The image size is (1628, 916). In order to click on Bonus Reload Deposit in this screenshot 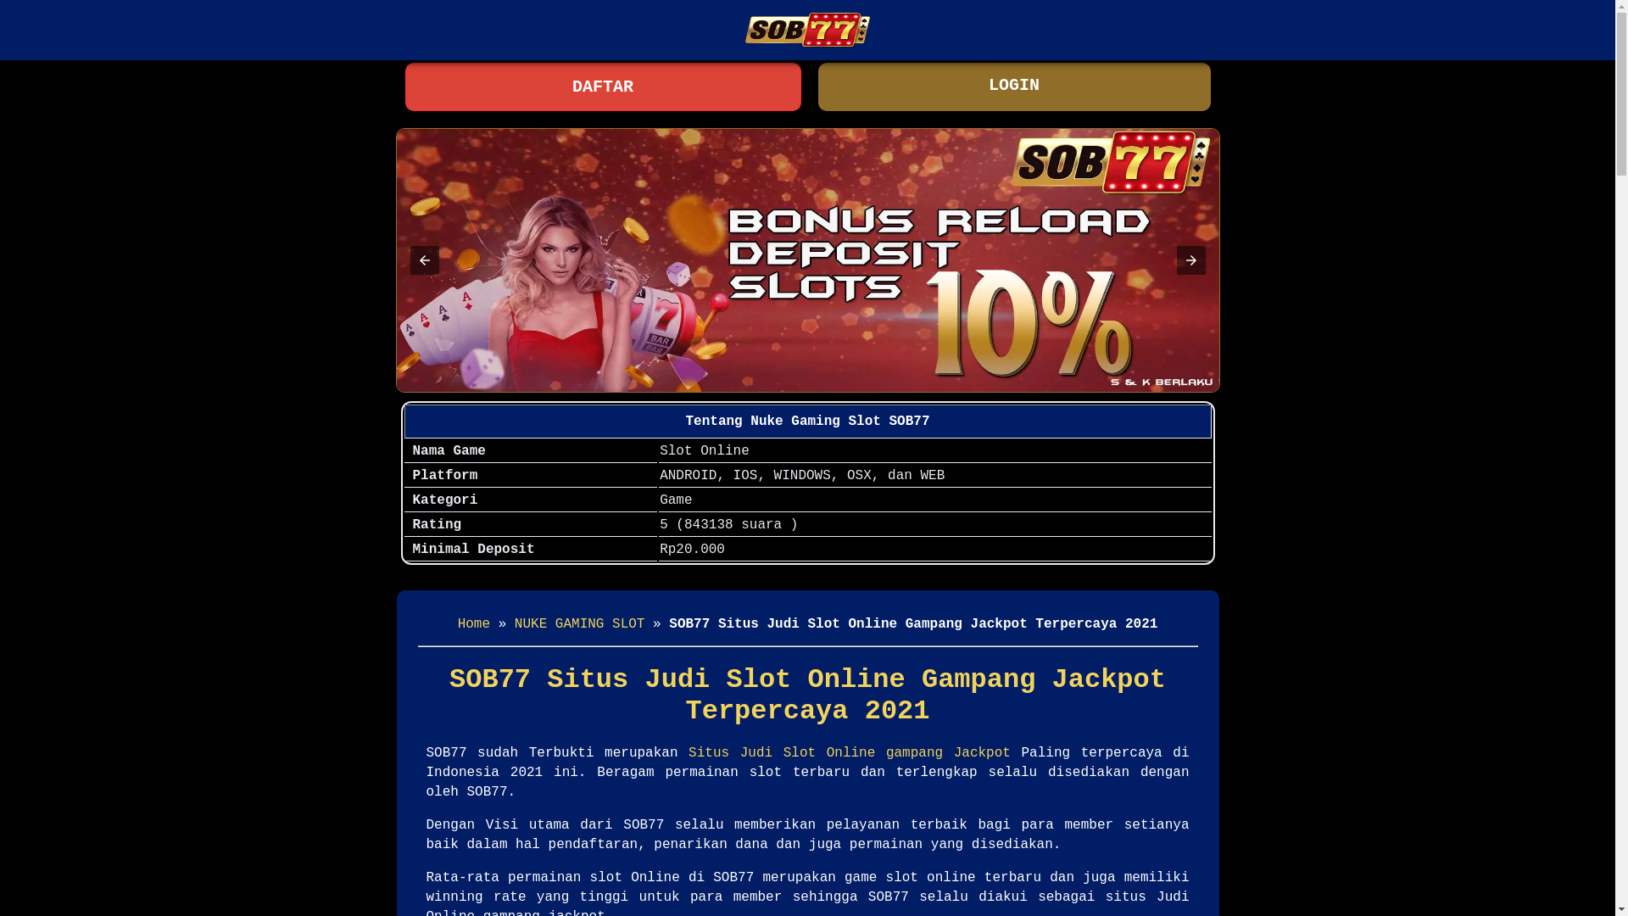, I will do `click(808, 260)`.